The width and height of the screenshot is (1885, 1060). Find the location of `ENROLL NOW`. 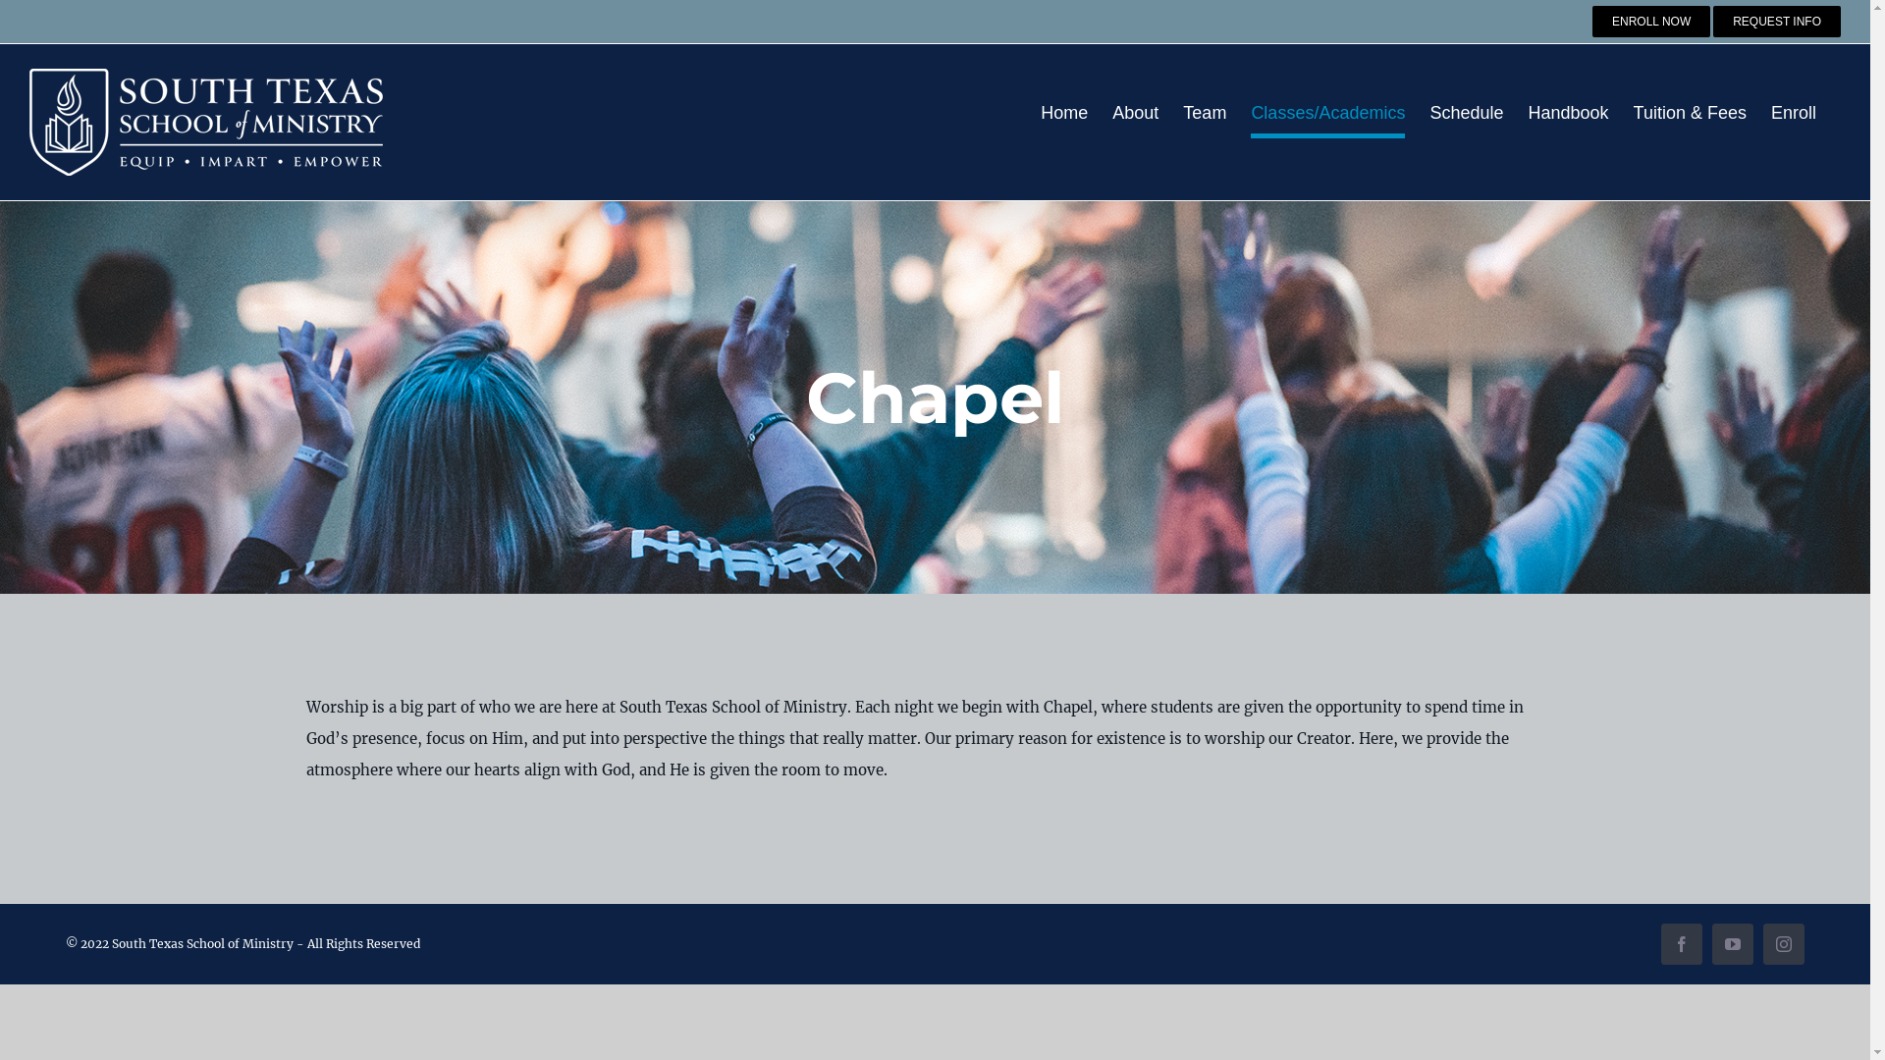

ENROLL NOW is located at coordinates (1651, 22).